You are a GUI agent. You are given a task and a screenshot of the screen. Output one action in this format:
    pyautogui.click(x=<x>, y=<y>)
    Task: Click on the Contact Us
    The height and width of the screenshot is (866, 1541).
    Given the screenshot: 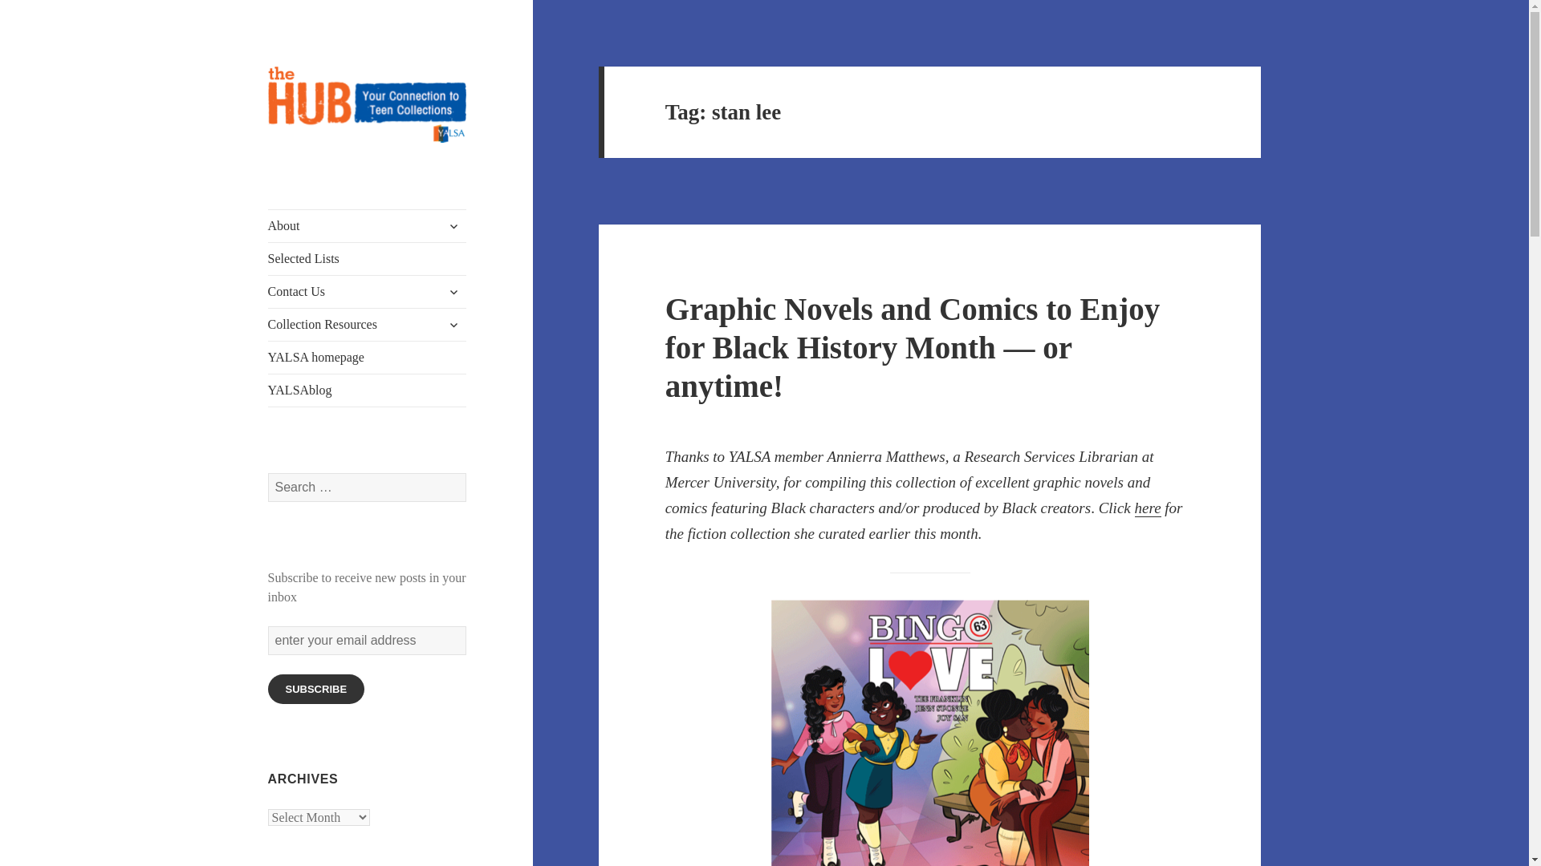 What is the action you would take?
    pyautogui.click(x=368, y=292)
    